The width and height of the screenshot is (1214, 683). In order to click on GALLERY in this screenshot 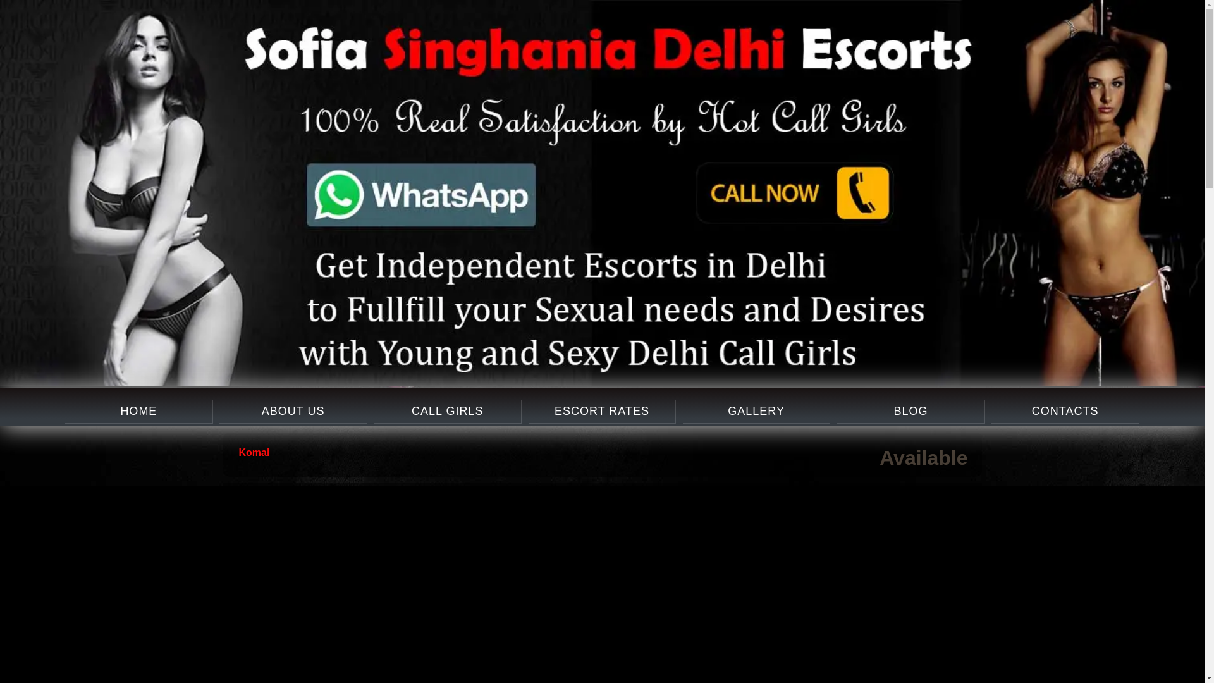, I will do `click(756, 411)`.